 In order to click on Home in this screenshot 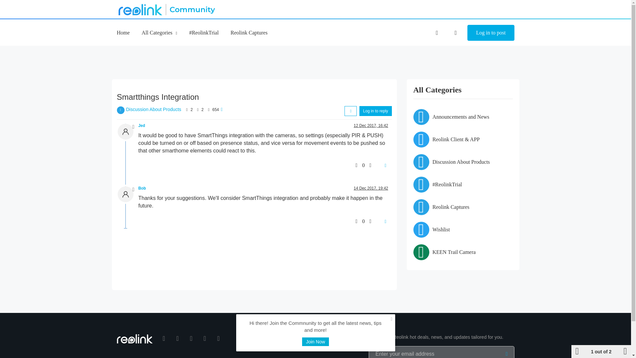, I will do `click(123, 32)`.